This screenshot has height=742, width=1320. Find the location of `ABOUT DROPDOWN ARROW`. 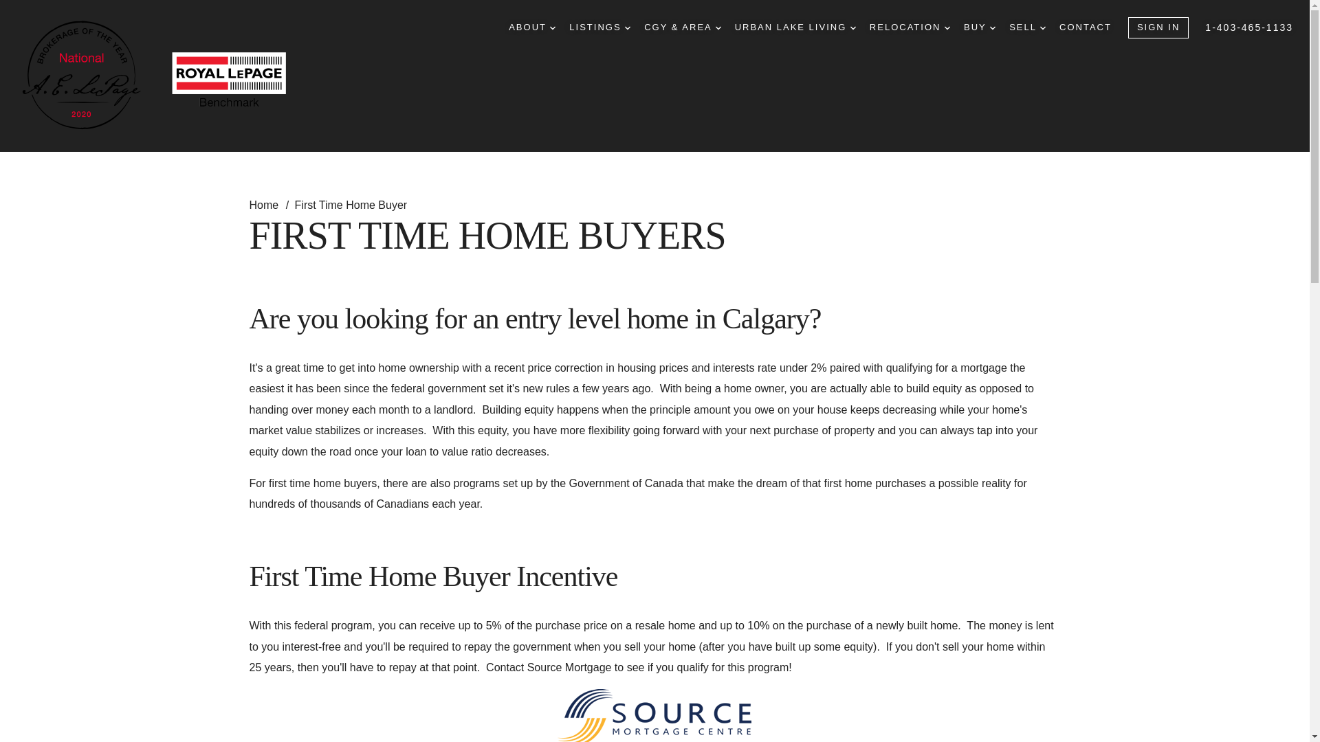

ABOUT DROPDOWN ARROW is located at coordinates (532, 27).